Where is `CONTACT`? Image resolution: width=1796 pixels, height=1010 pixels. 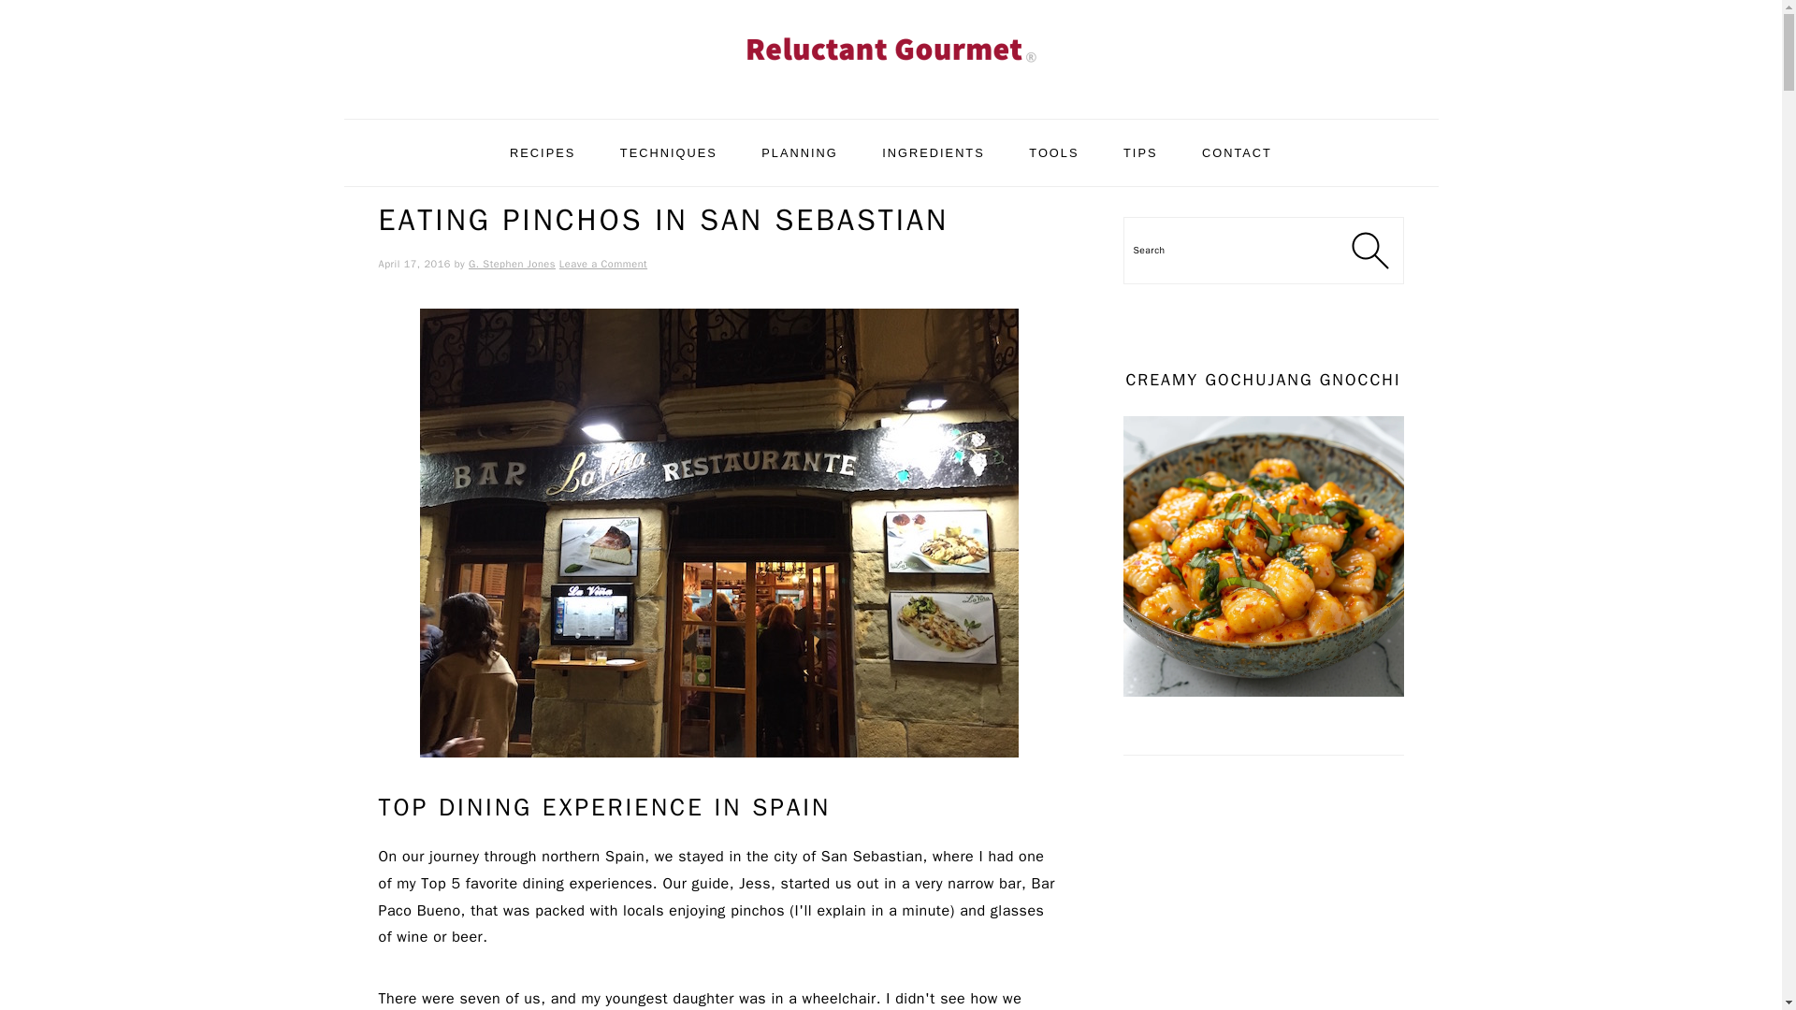 CONTACT is located at coordinates (1237, 153).